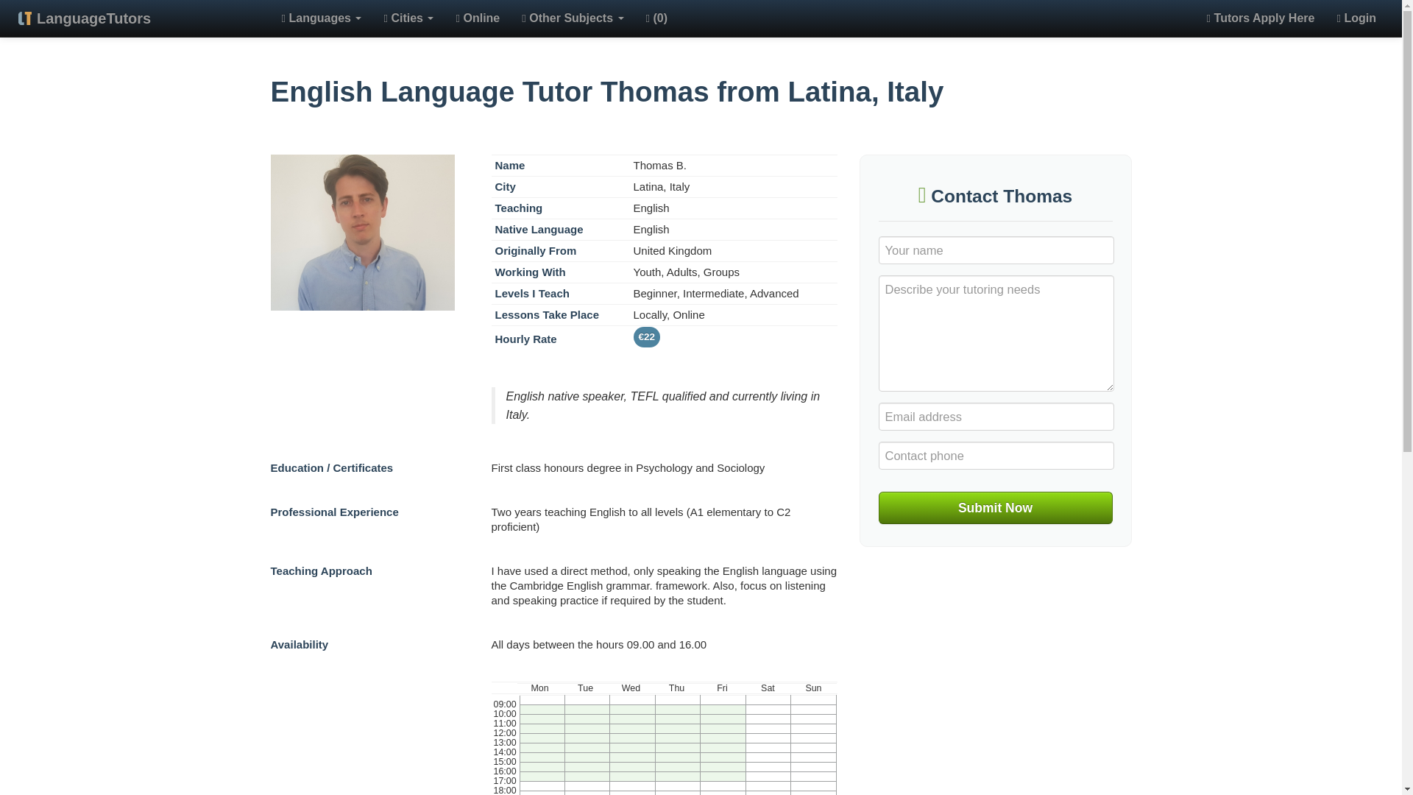 The height and width of the screenshot is (795, 1413). What do you see at coordinates (677, 710) in the screenshot?
I see `Thu 09:00 - 10:00` at bounding box center [677, 710].